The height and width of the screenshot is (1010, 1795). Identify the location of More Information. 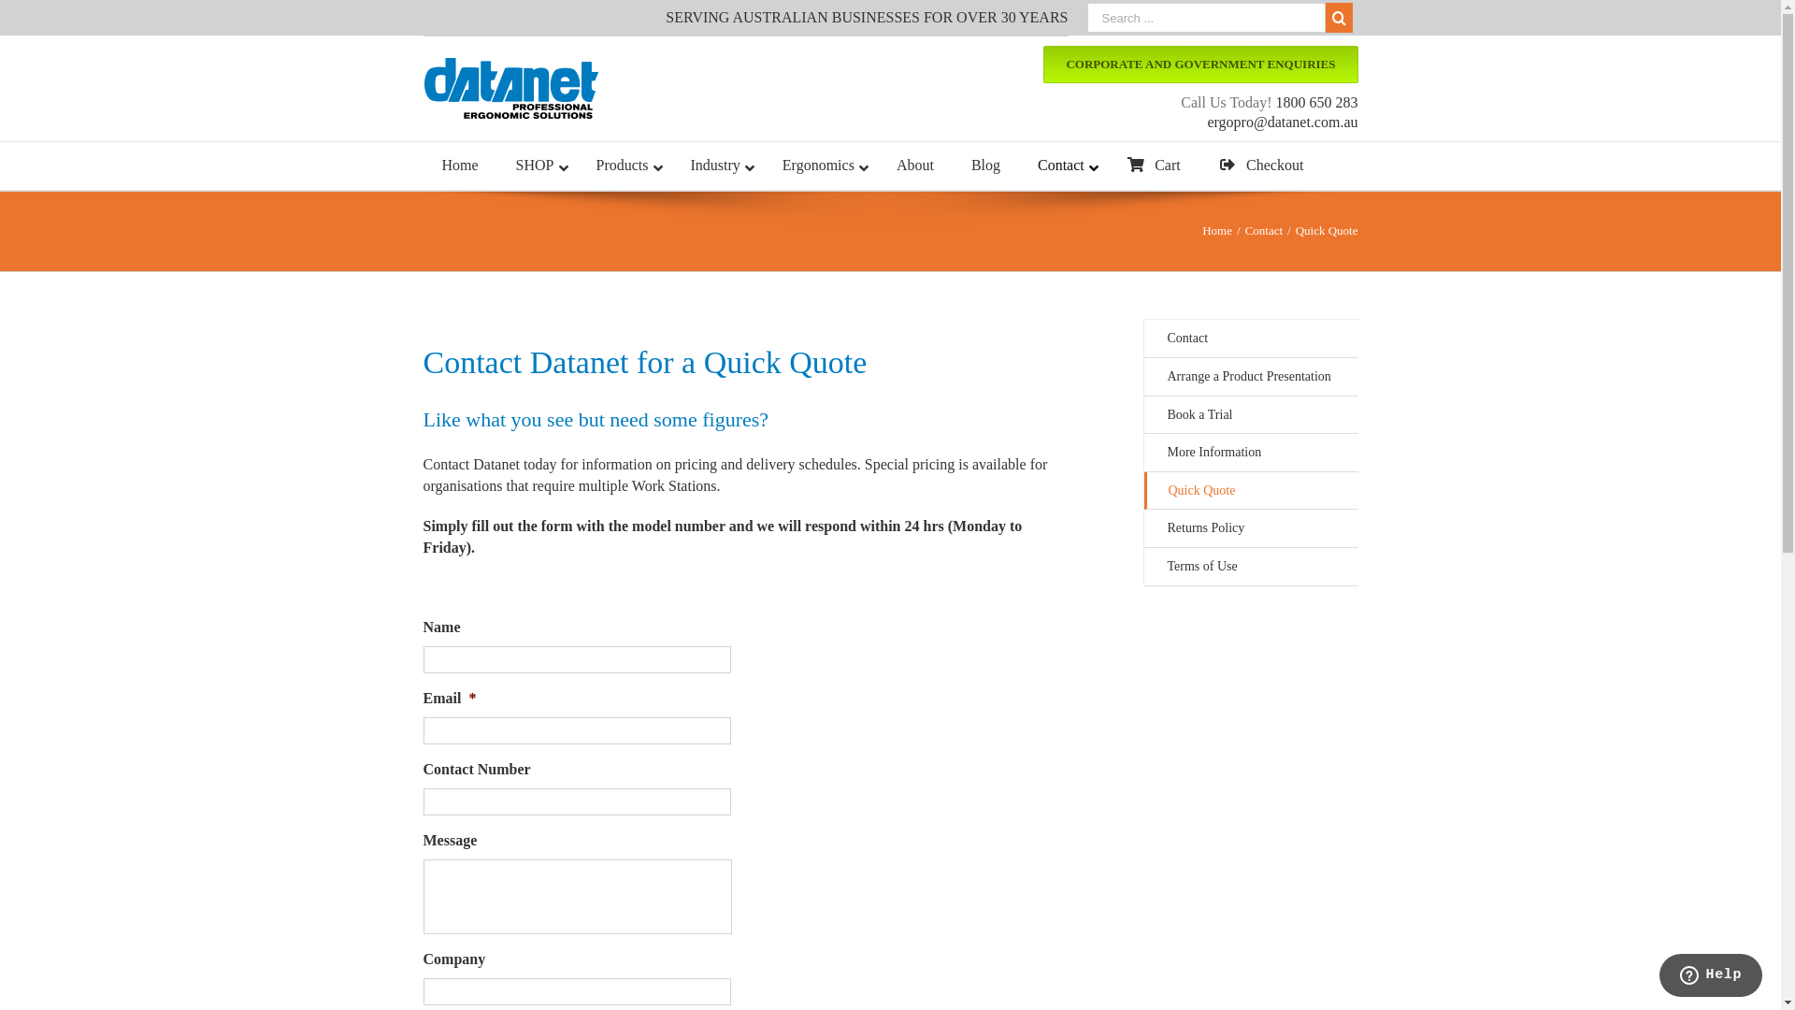
(1251, 453).